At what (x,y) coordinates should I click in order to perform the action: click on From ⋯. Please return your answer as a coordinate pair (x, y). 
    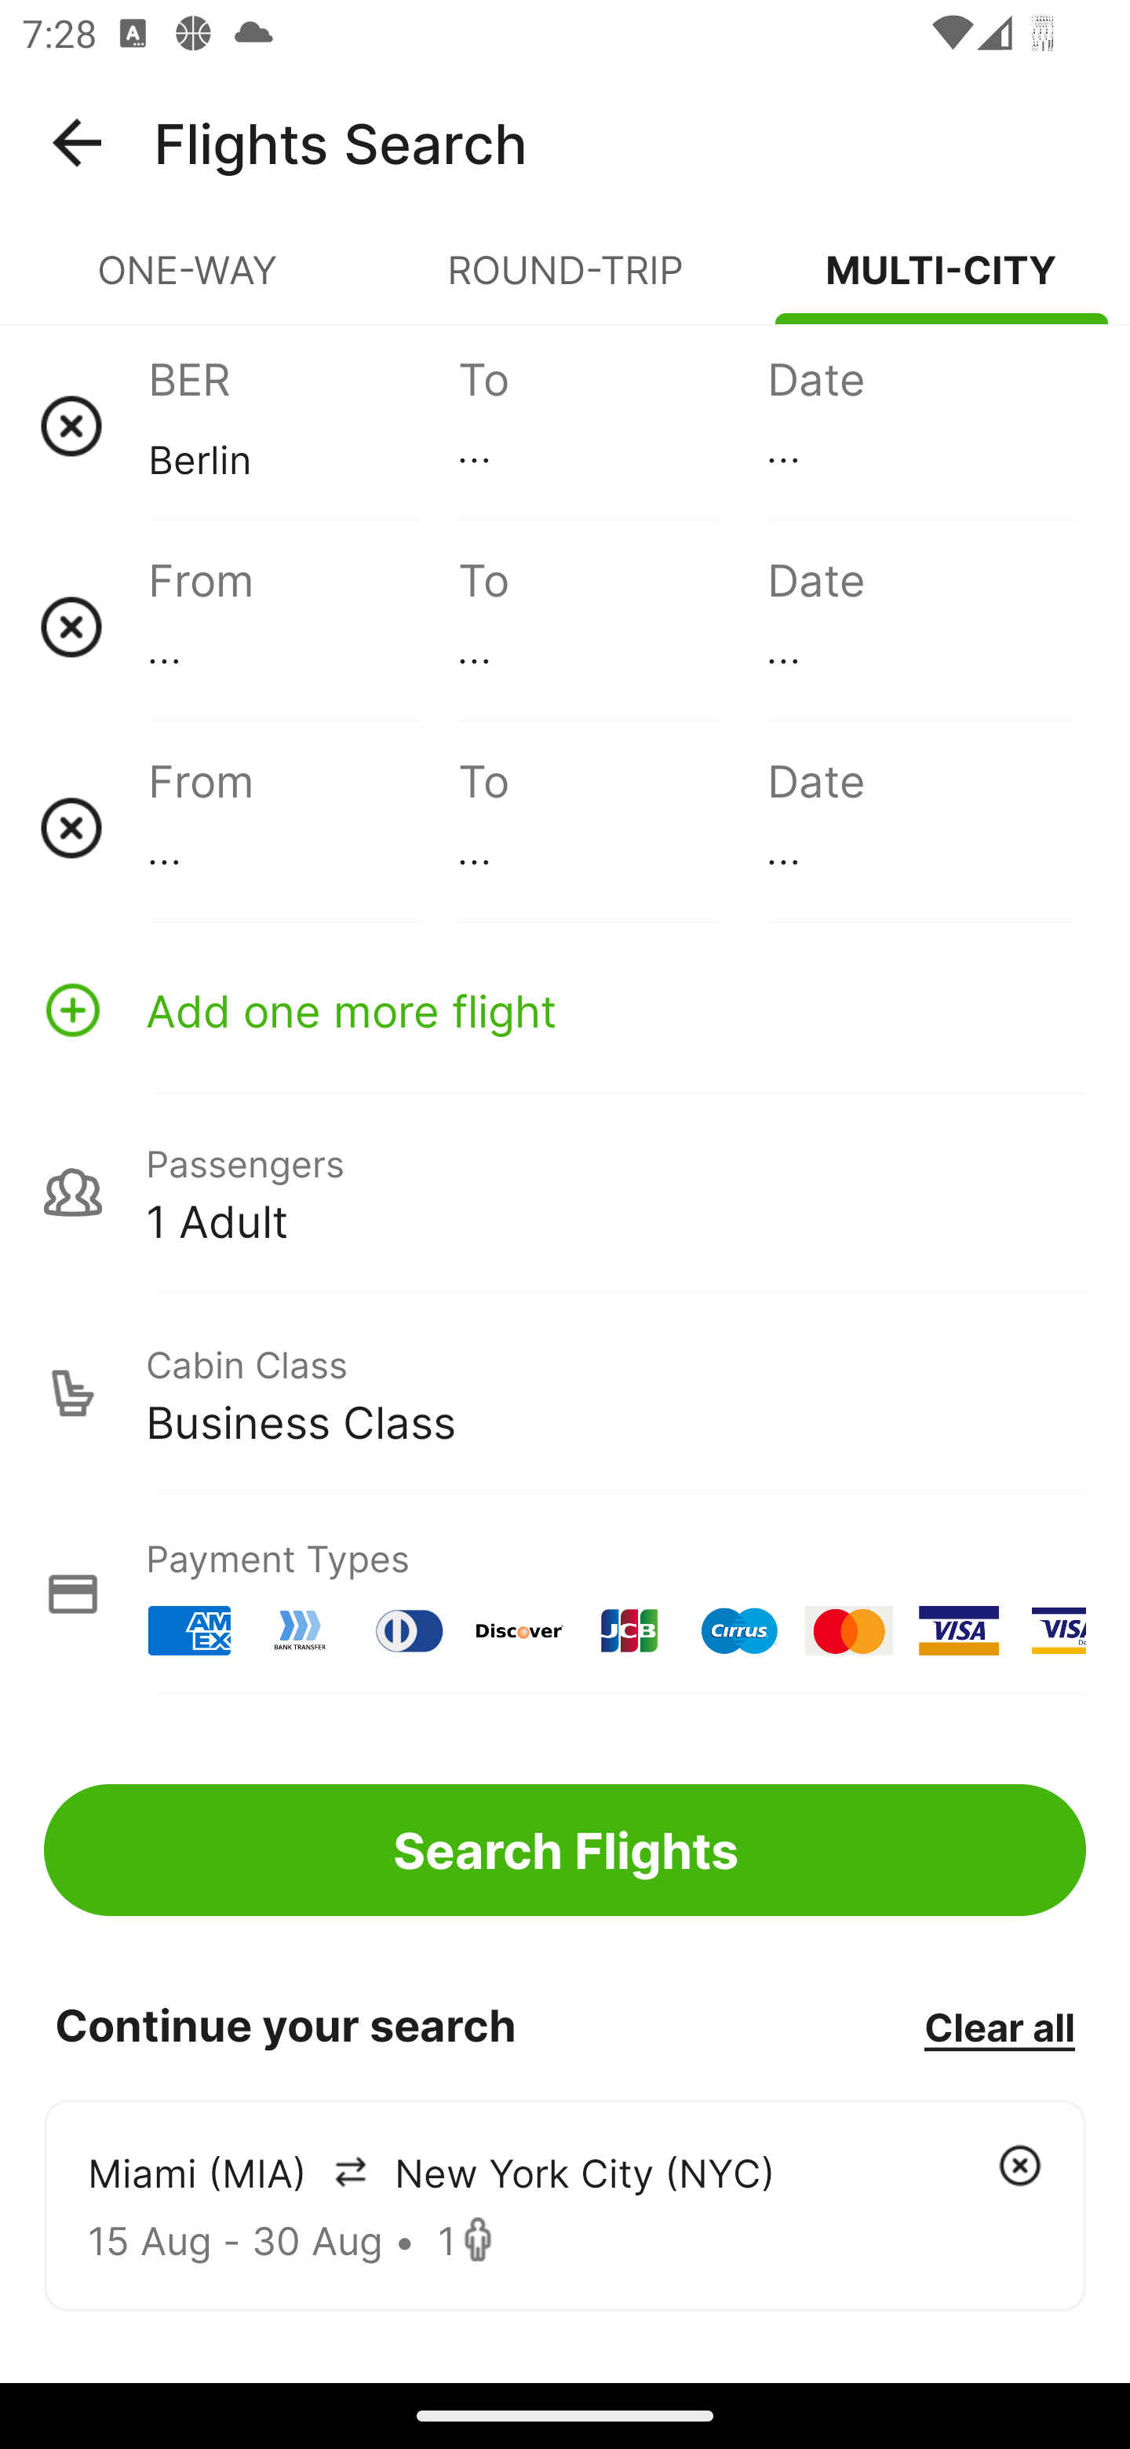
    Looking at the image, I should click on (303, 626).